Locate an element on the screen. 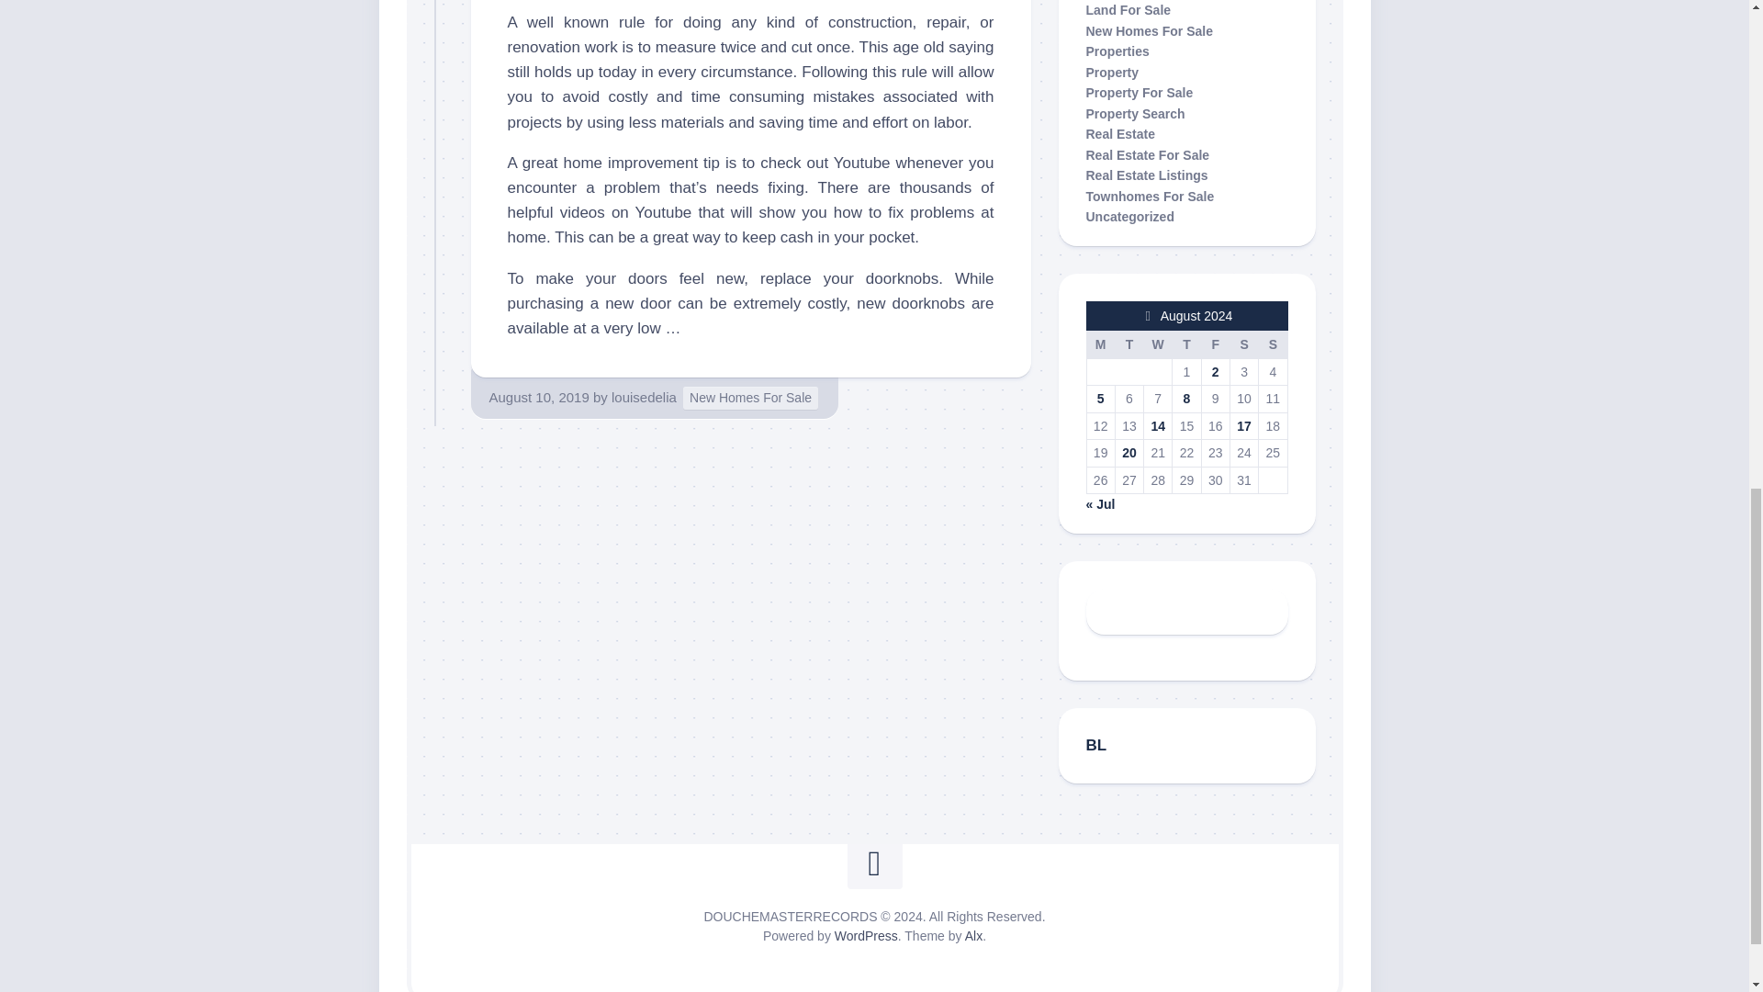 This screenshot has width=1763, height=992. Townhomes For Sale is located at coordinates (1150, 197).